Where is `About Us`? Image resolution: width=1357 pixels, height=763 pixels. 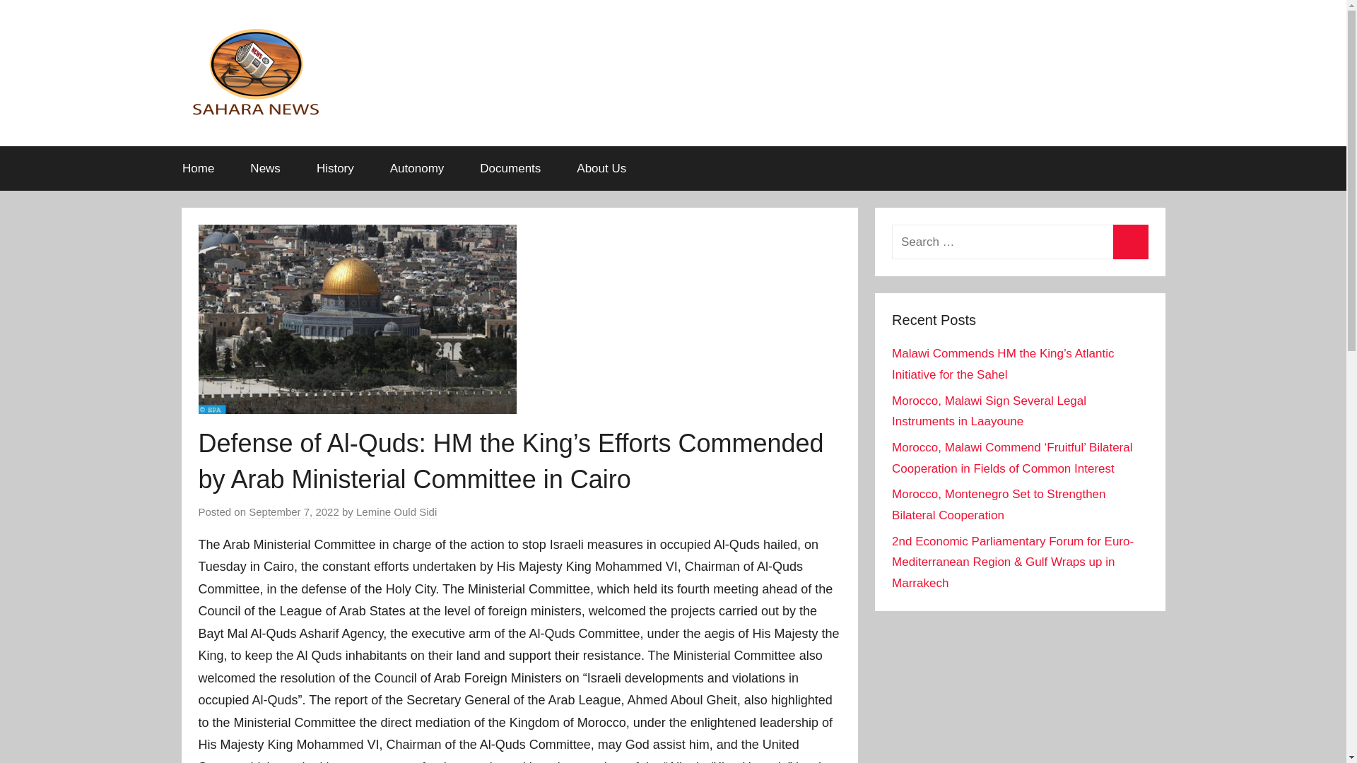 About Us is located at coordinates (602, 168).